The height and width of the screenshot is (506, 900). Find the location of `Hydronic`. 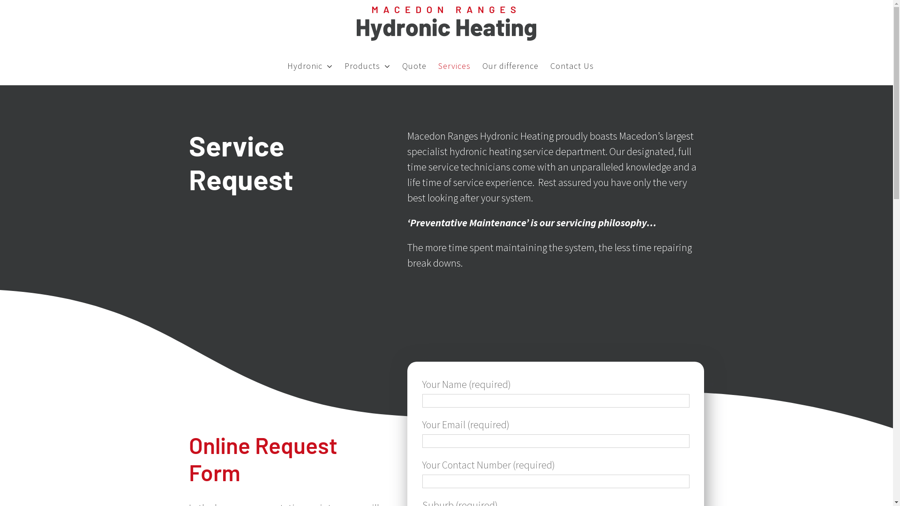

Hydronic is located at coordinates (310, 66).